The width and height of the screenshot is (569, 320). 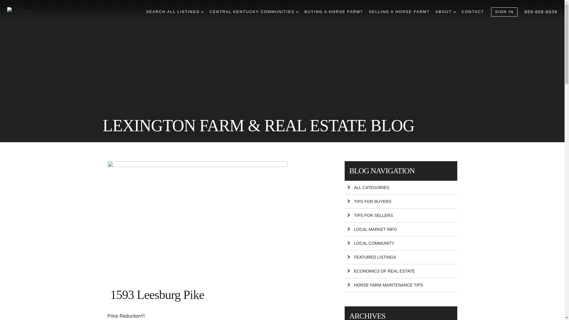 What do you see at coordinates (504, 12) in the screenshot?
I see `SIGN IN` at bounding box center [504, 12].